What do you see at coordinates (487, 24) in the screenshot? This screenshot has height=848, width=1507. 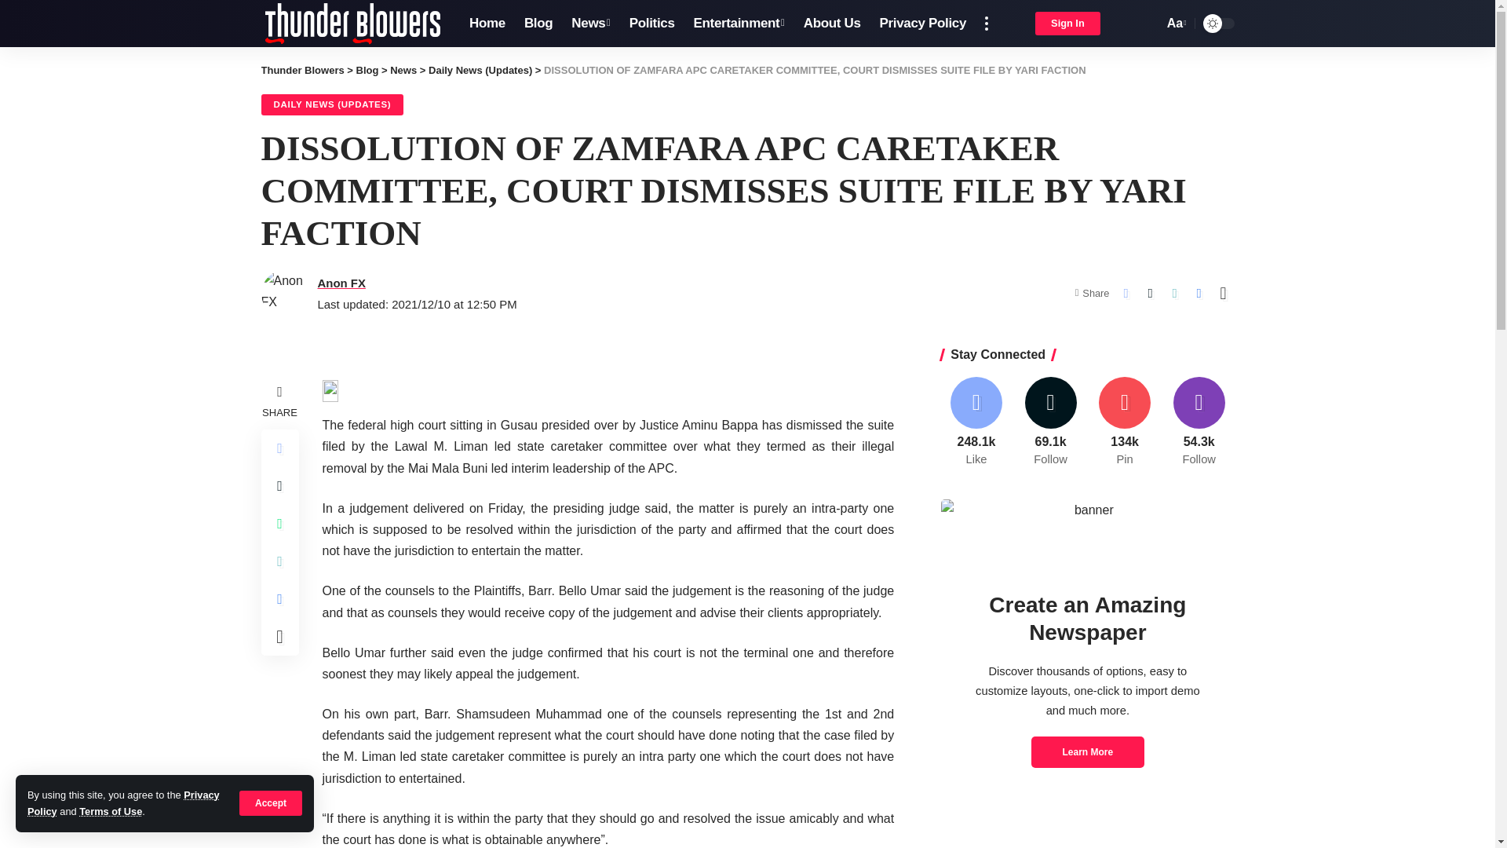 I see `News` at bounding box center [487, 24].